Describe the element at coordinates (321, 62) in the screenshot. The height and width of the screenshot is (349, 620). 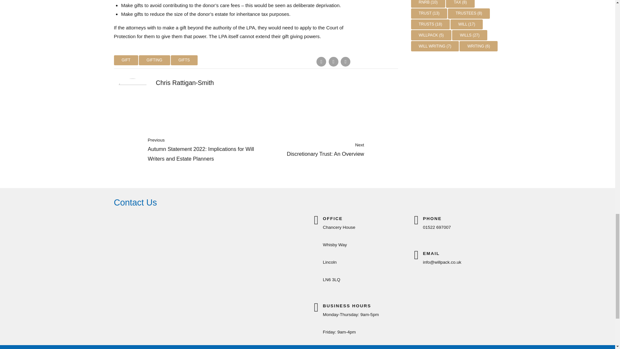
I see `Share on Facebook` at that location.